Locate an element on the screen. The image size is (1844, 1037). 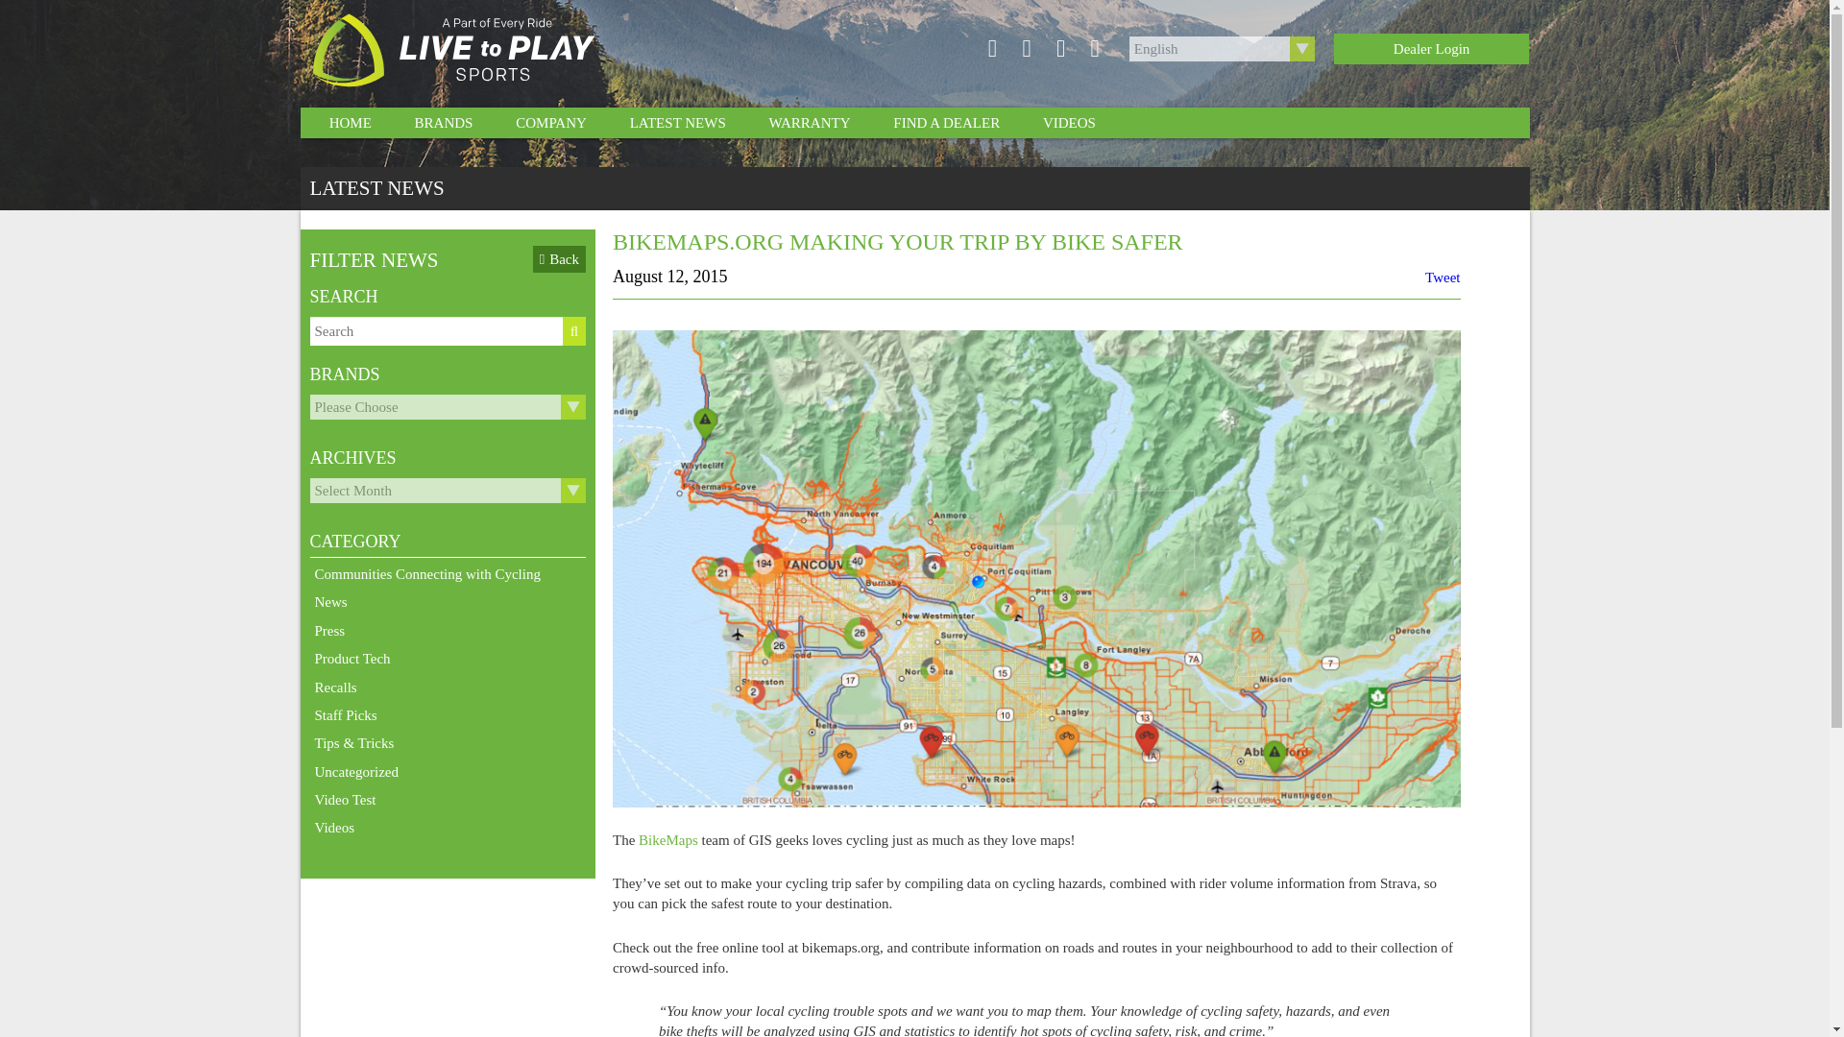
Staff Picks is located at coordinates (346, 715).